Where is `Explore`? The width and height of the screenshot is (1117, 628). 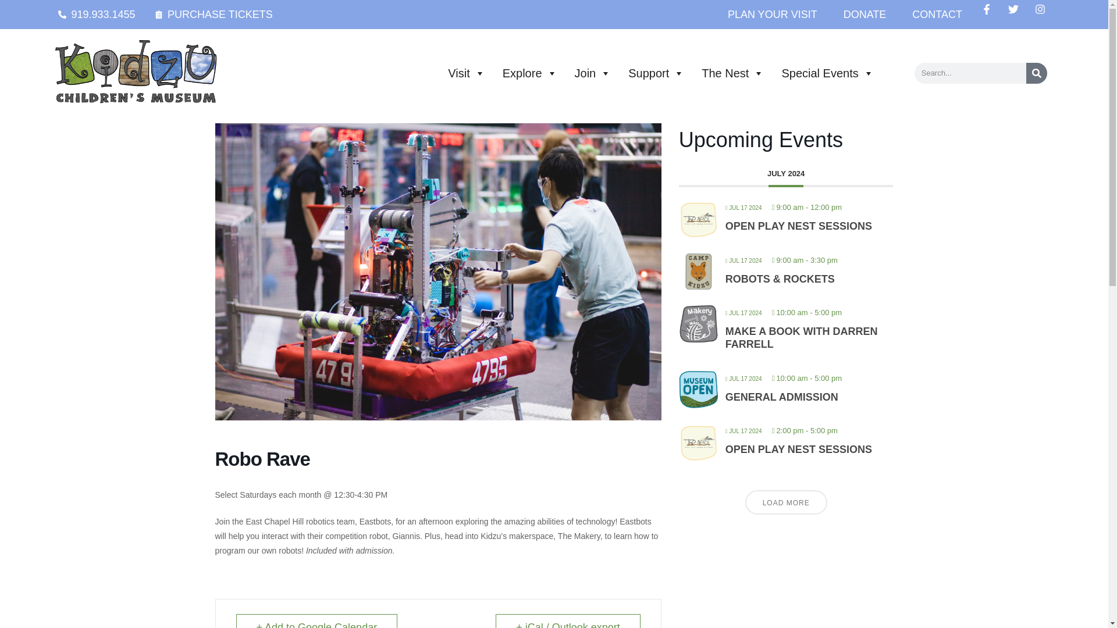
Explore is located at coordinates (529, 73).